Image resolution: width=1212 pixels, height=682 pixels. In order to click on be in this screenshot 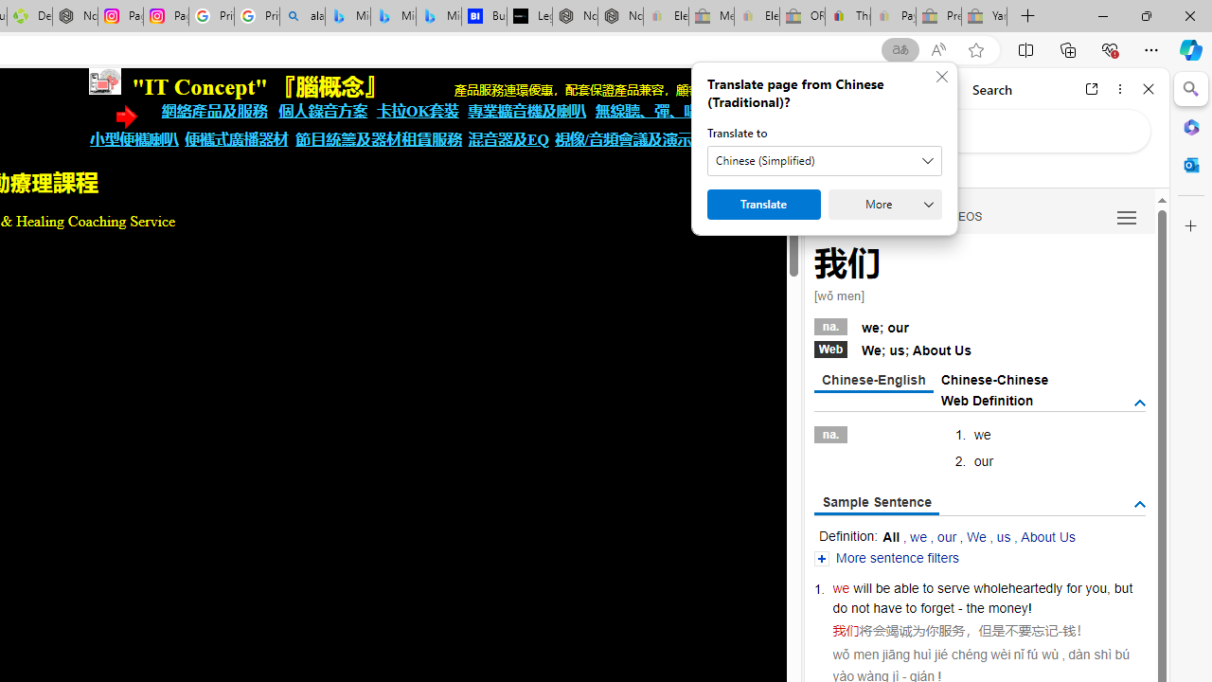, I will do `click(882, 587)`.